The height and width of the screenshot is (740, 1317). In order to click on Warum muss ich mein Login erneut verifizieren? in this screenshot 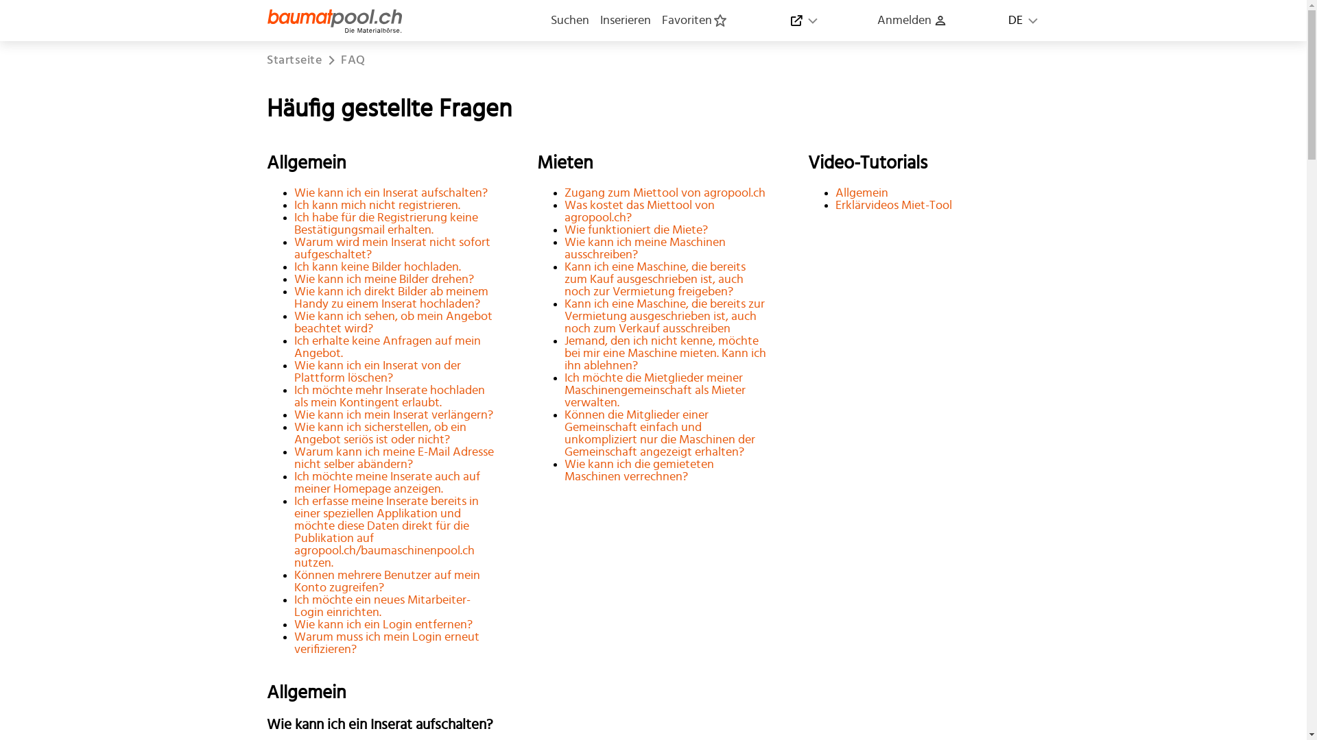, I will do `click(387, 643)`.